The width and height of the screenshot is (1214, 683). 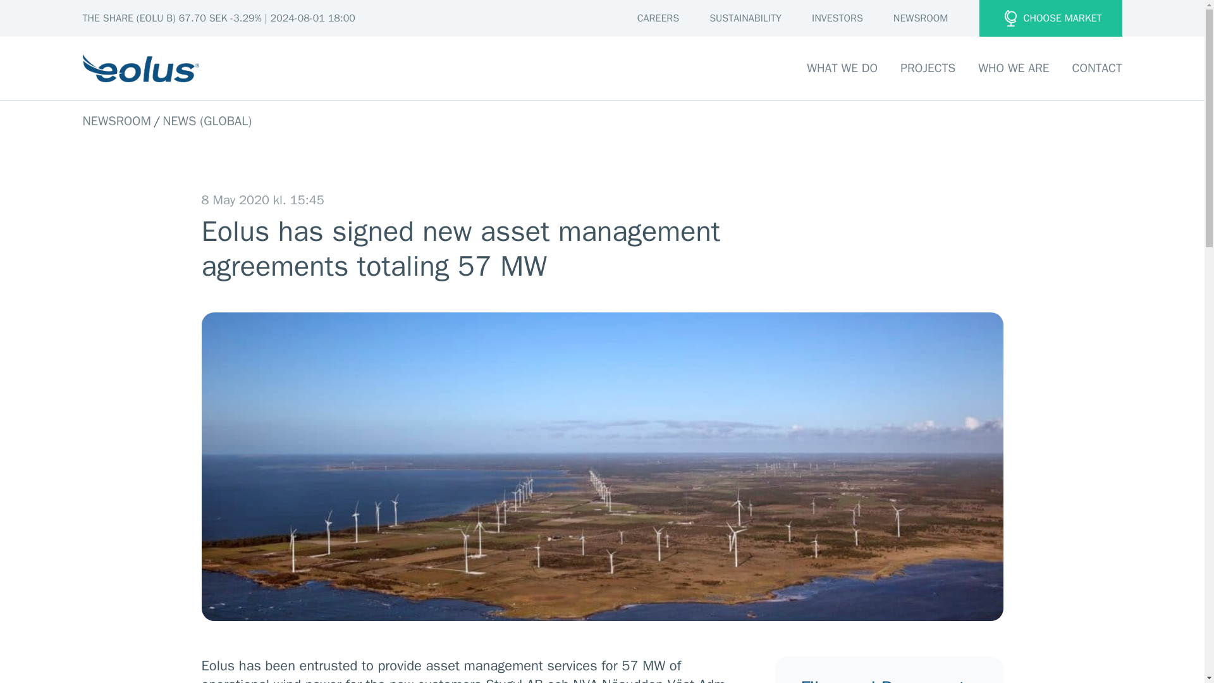 What do you see at coordinates (745, 18) in the screenshot?
I see `SUSTAINABILITY` at bounding box center [745, 18].